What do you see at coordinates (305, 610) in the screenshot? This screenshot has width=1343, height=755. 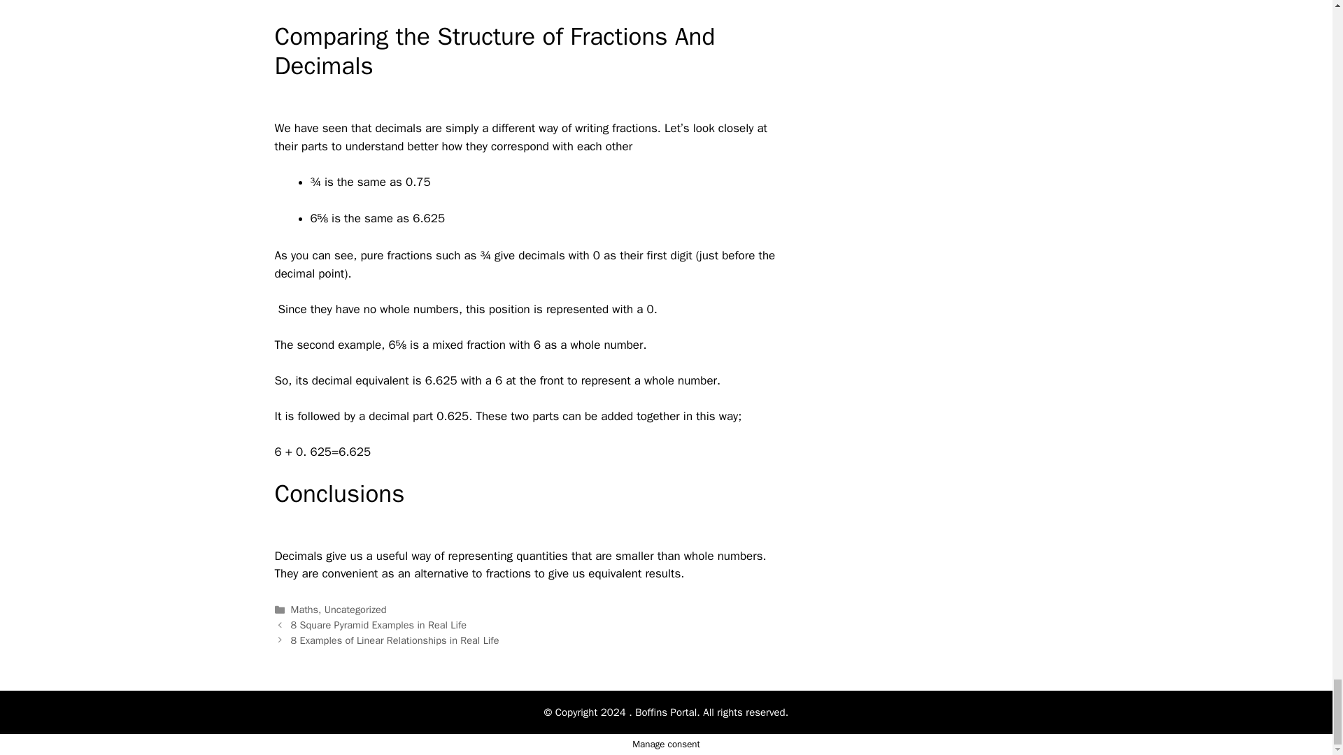 I see `Maths` at bounding box center [305, 610].